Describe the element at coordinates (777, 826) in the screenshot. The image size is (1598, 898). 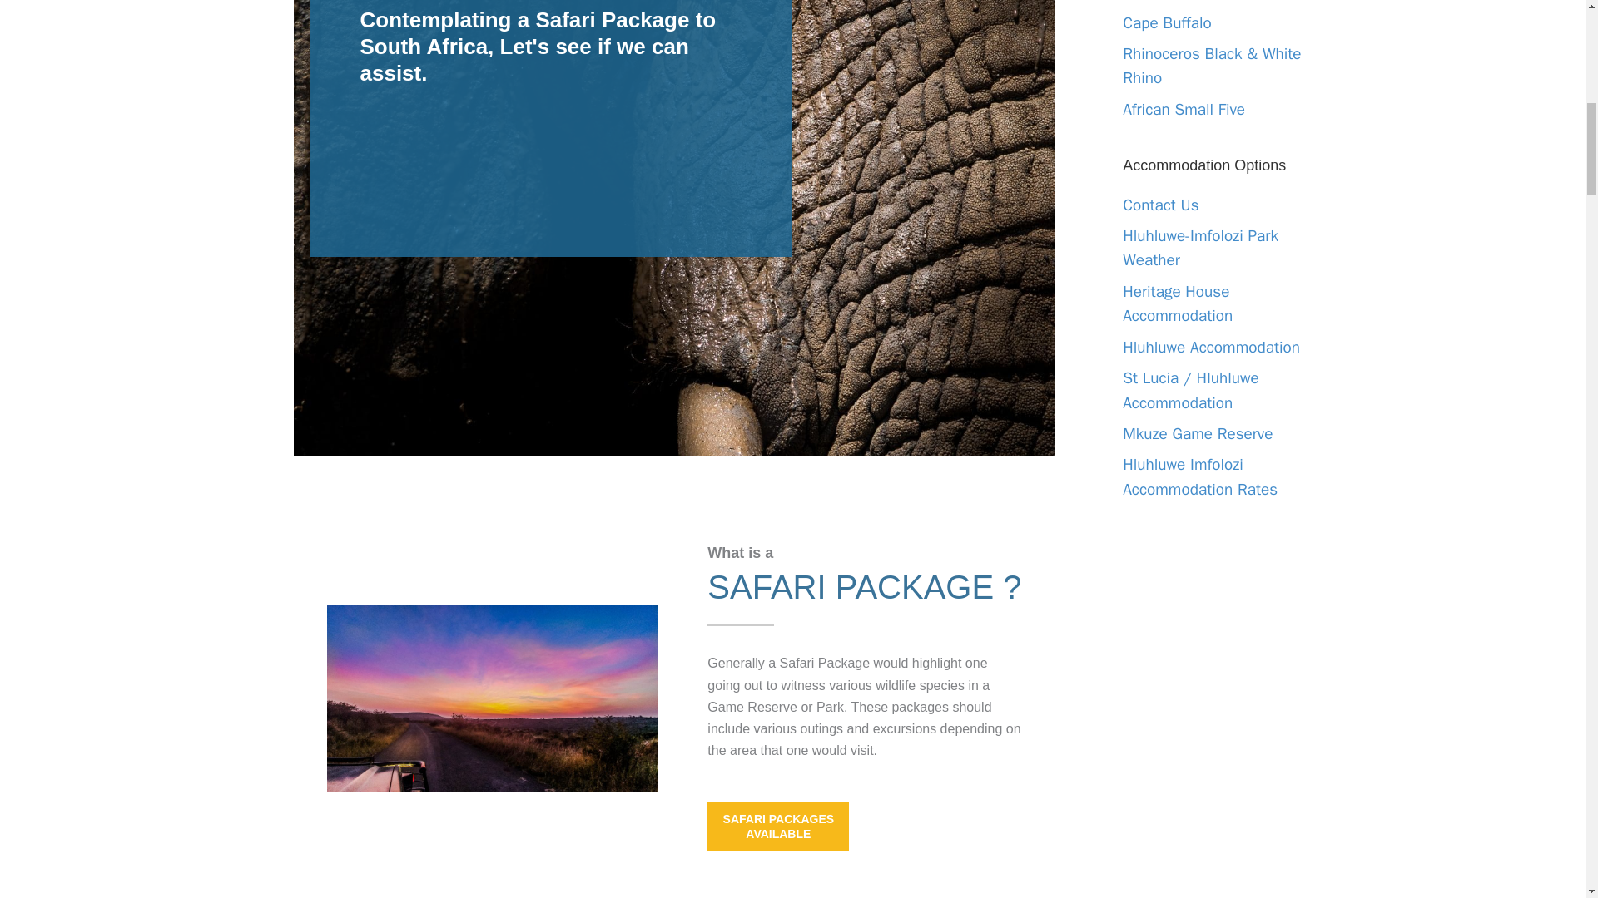
I see `SAFARI PACKAGES AVAILABLE` at that location.